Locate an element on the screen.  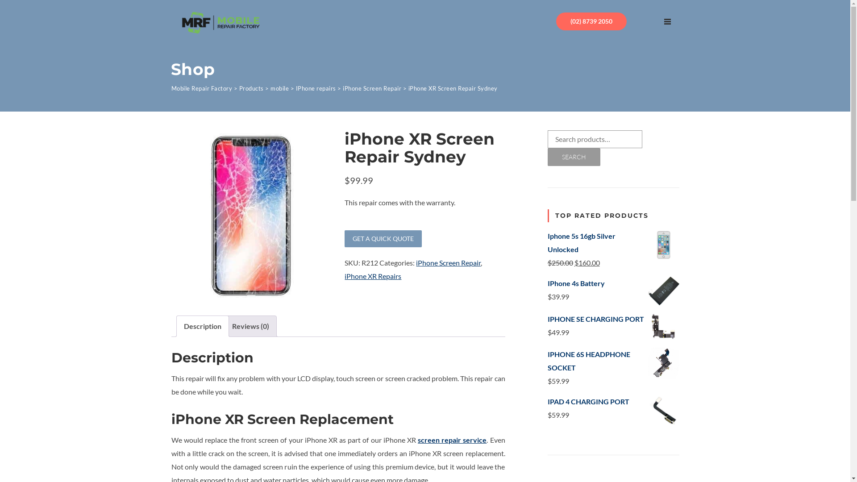
Mobile Repair Factory is located at coordinates (202, 88).